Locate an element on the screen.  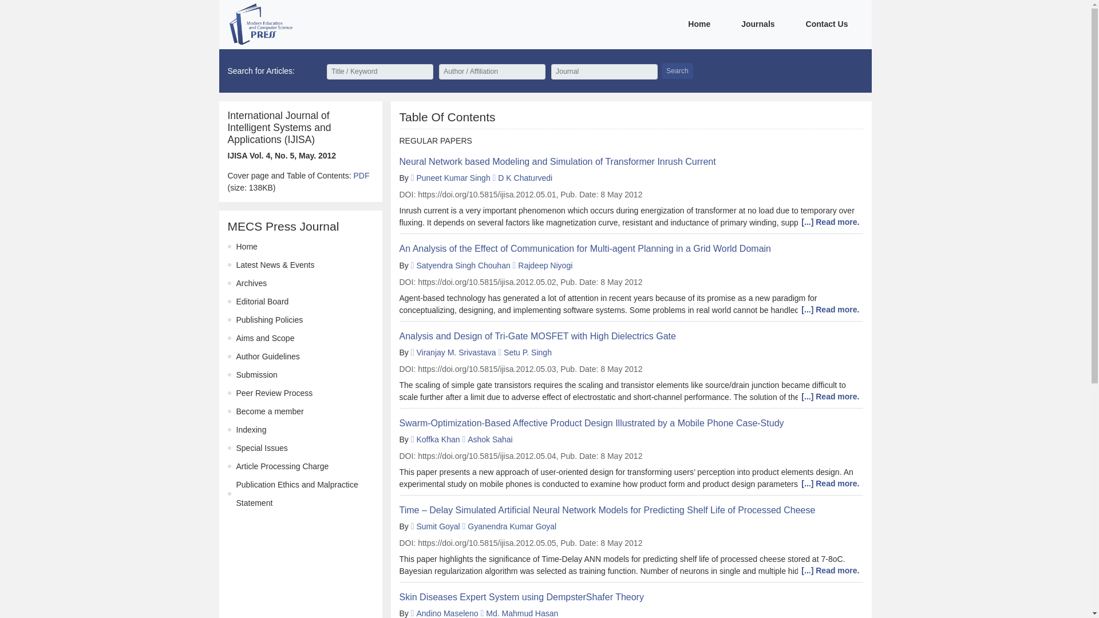
Sumit Goyal is located at coordinates (437, 526).